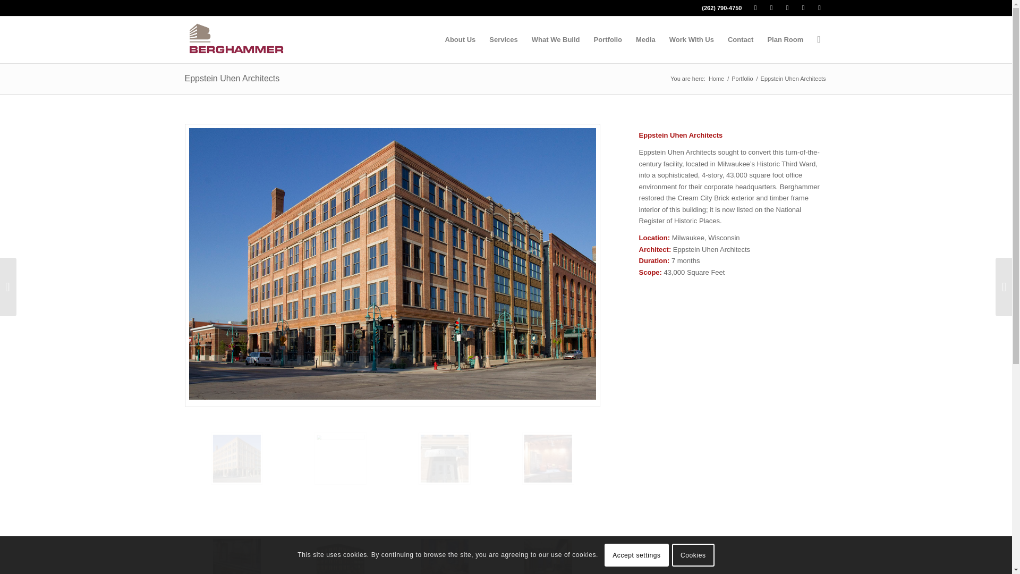 The image size is (1020, 574). Describe the element at coordinates (341, 458) in the screenshot. I see `Eppstein Uhen Reception` at that location.